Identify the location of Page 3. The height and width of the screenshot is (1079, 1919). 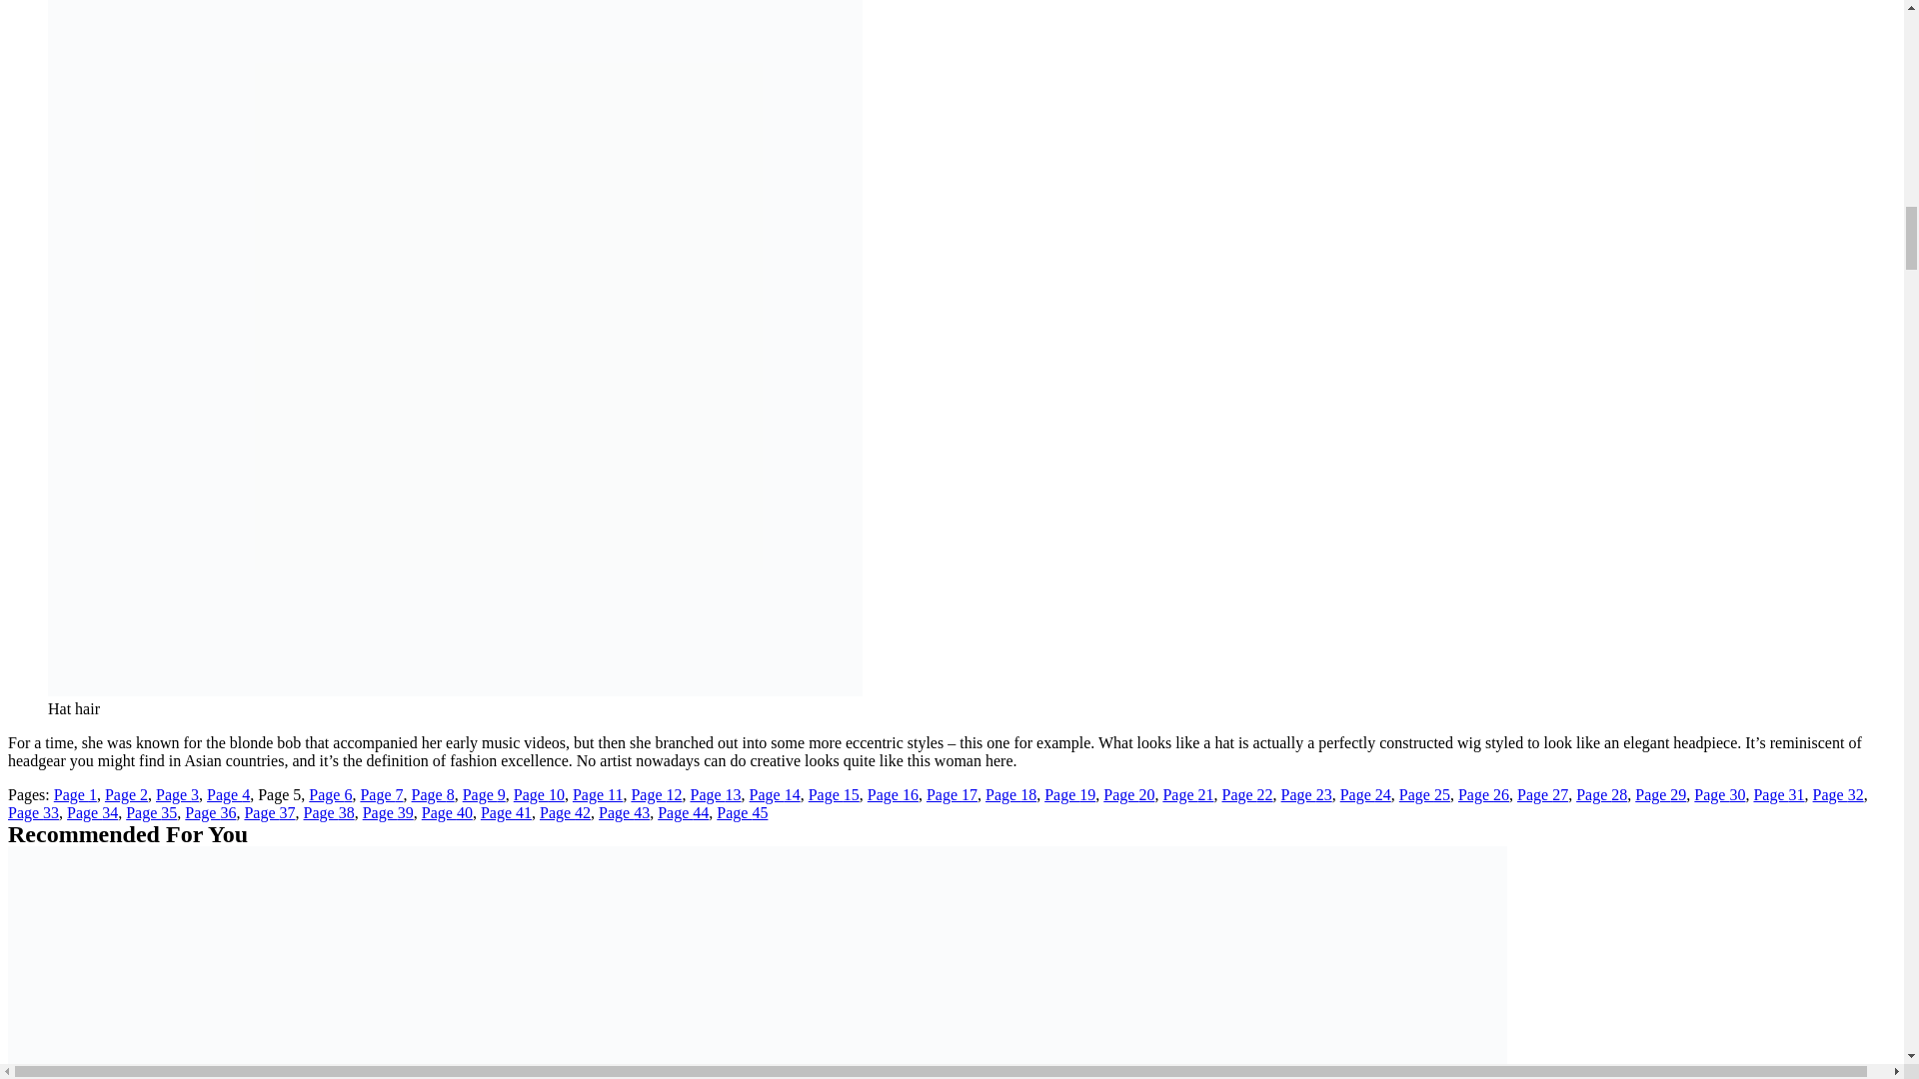
(177, 794).